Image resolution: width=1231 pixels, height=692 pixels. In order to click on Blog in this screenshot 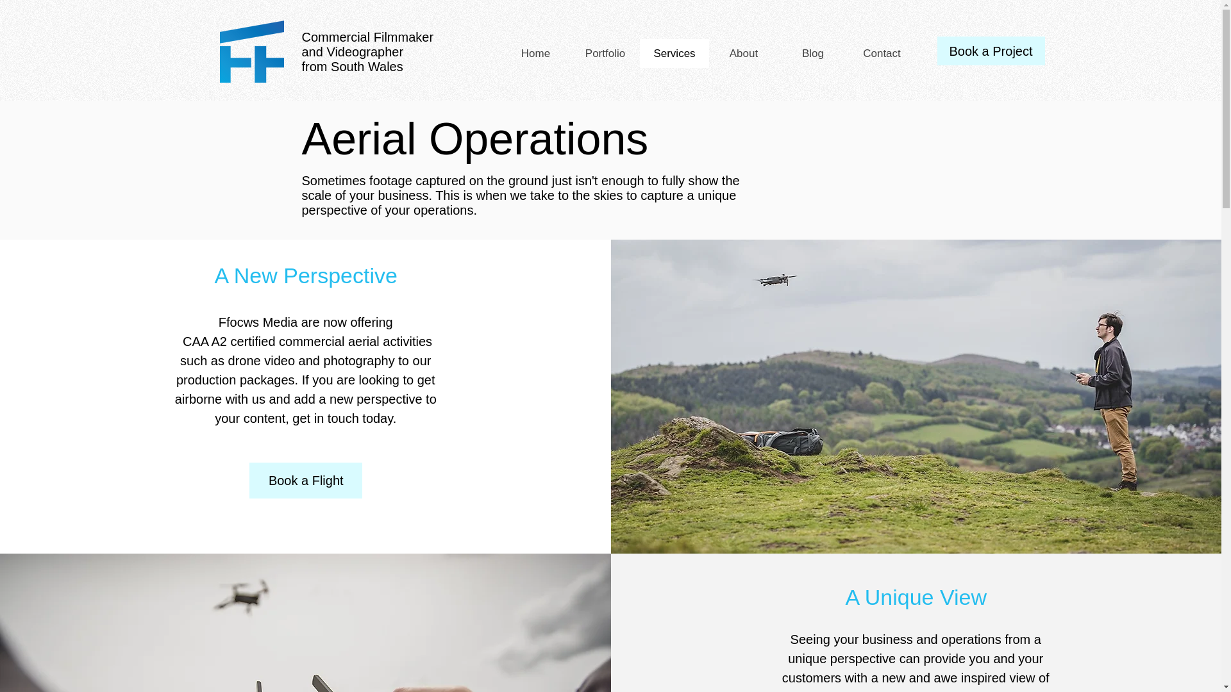, I will do `click(813, 53)`.